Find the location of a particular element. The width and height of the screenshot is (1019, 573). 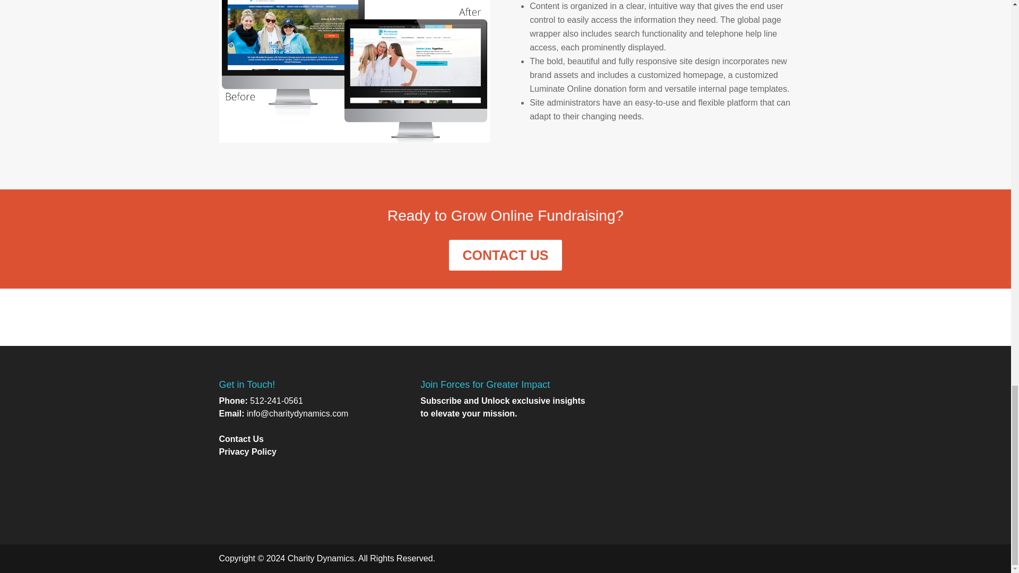

Privacy Policy is located at coordinates (247, 452).